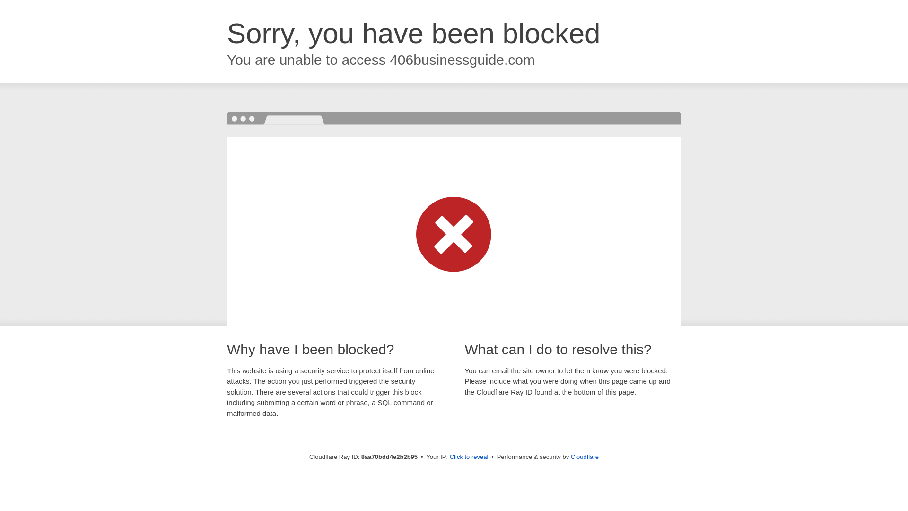  I want to click on Cloudflare, so click(585, 457).